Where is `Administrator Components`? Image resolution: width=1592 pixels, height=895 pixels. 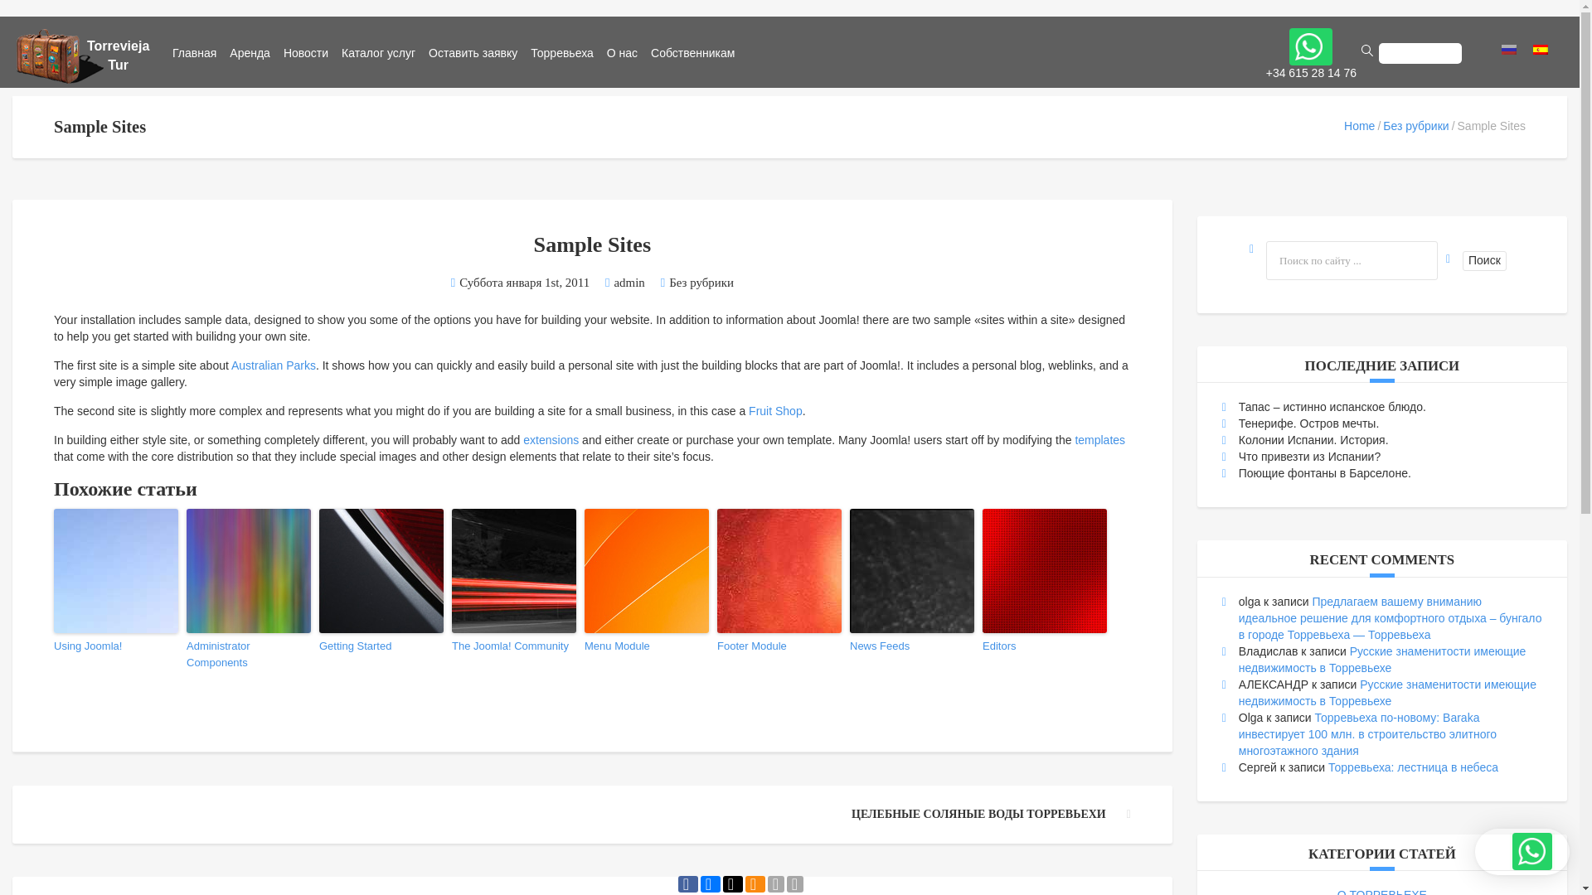 Administrator Components is located at coordinates (248, 656).